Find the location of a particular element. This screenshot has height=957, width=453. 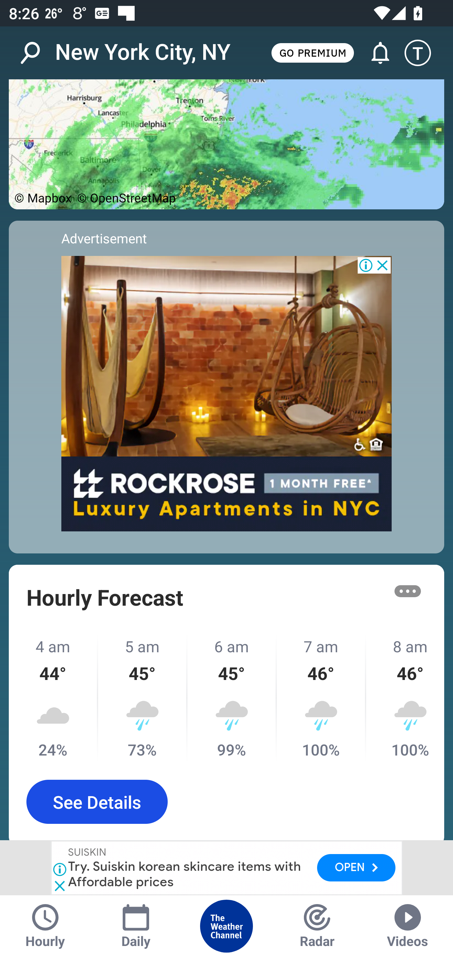

Hourly Tab Hourly is located at coordinates (45, 926).